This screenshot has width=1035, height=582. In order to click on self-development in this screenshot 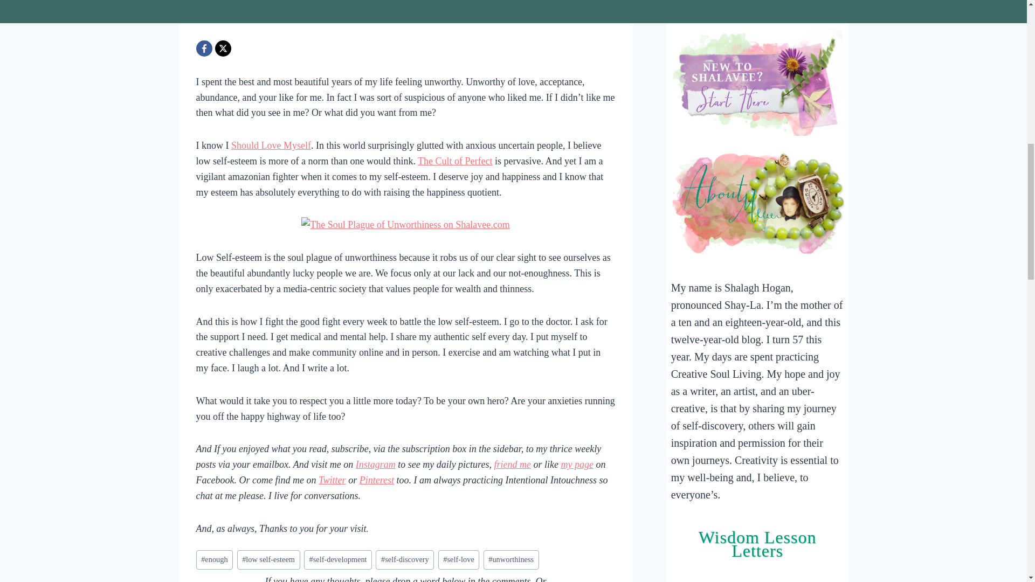, I will do `click(337, 560)`.